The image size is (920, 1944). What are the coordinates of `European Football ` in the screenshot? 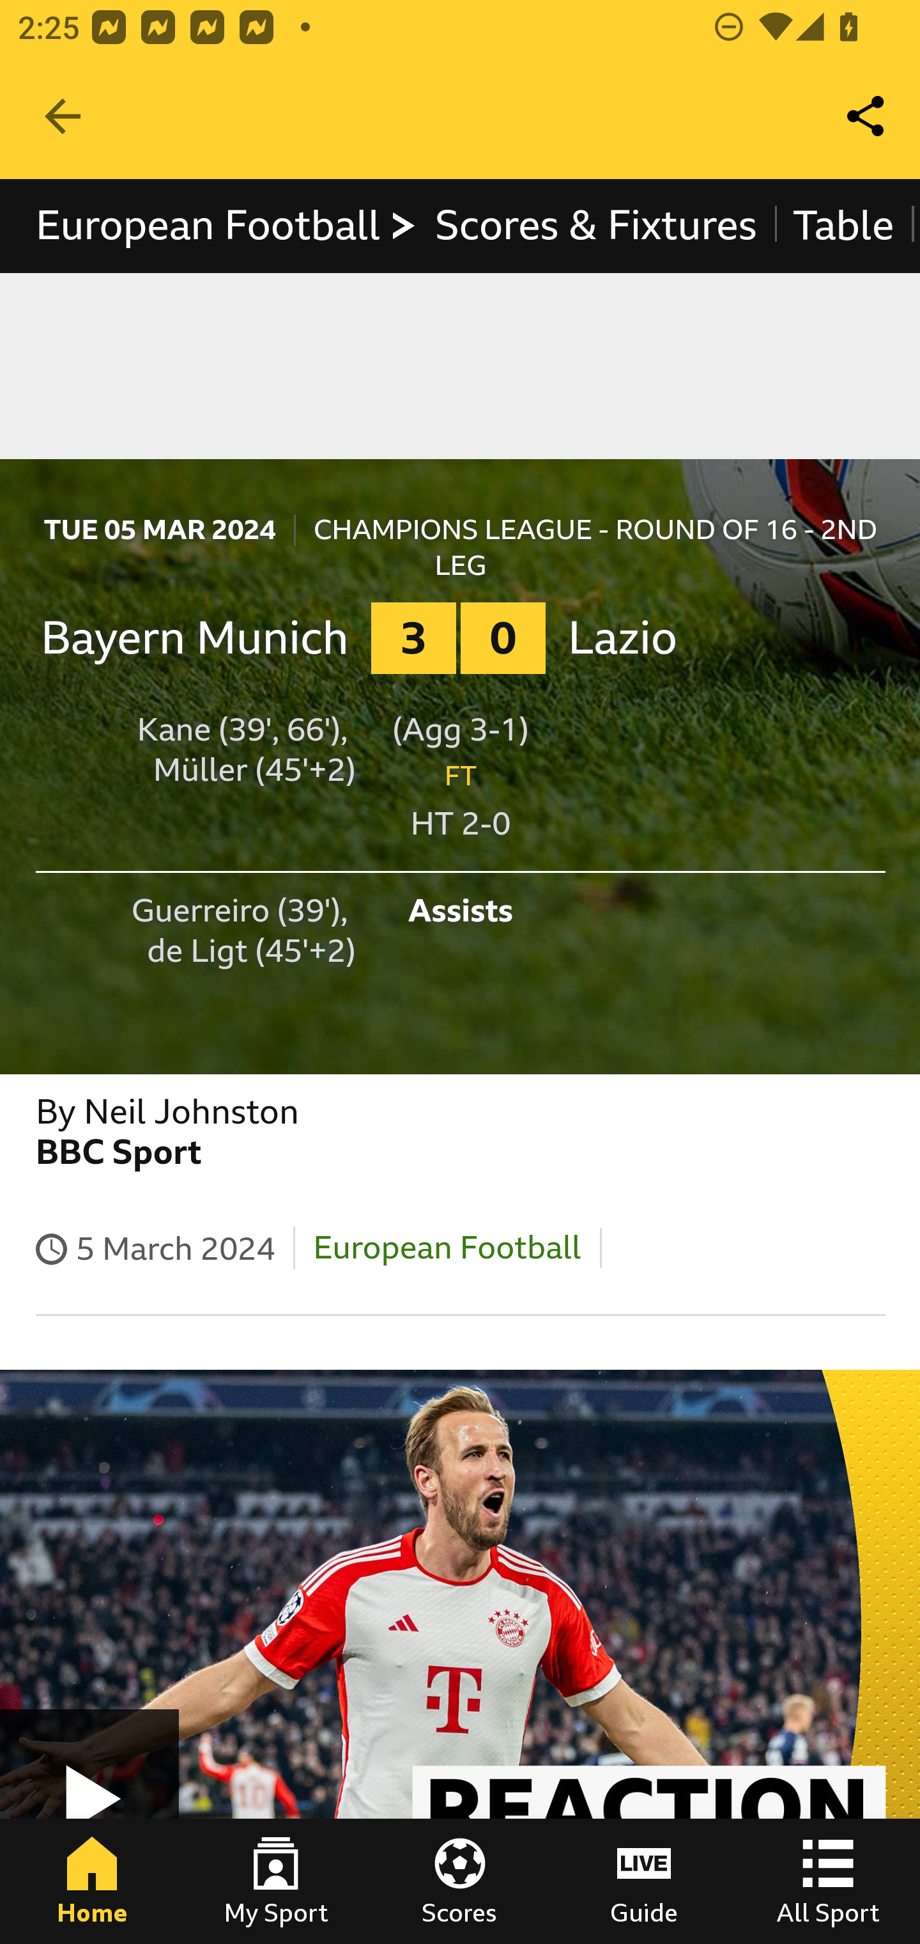 It's located at (226, 225).